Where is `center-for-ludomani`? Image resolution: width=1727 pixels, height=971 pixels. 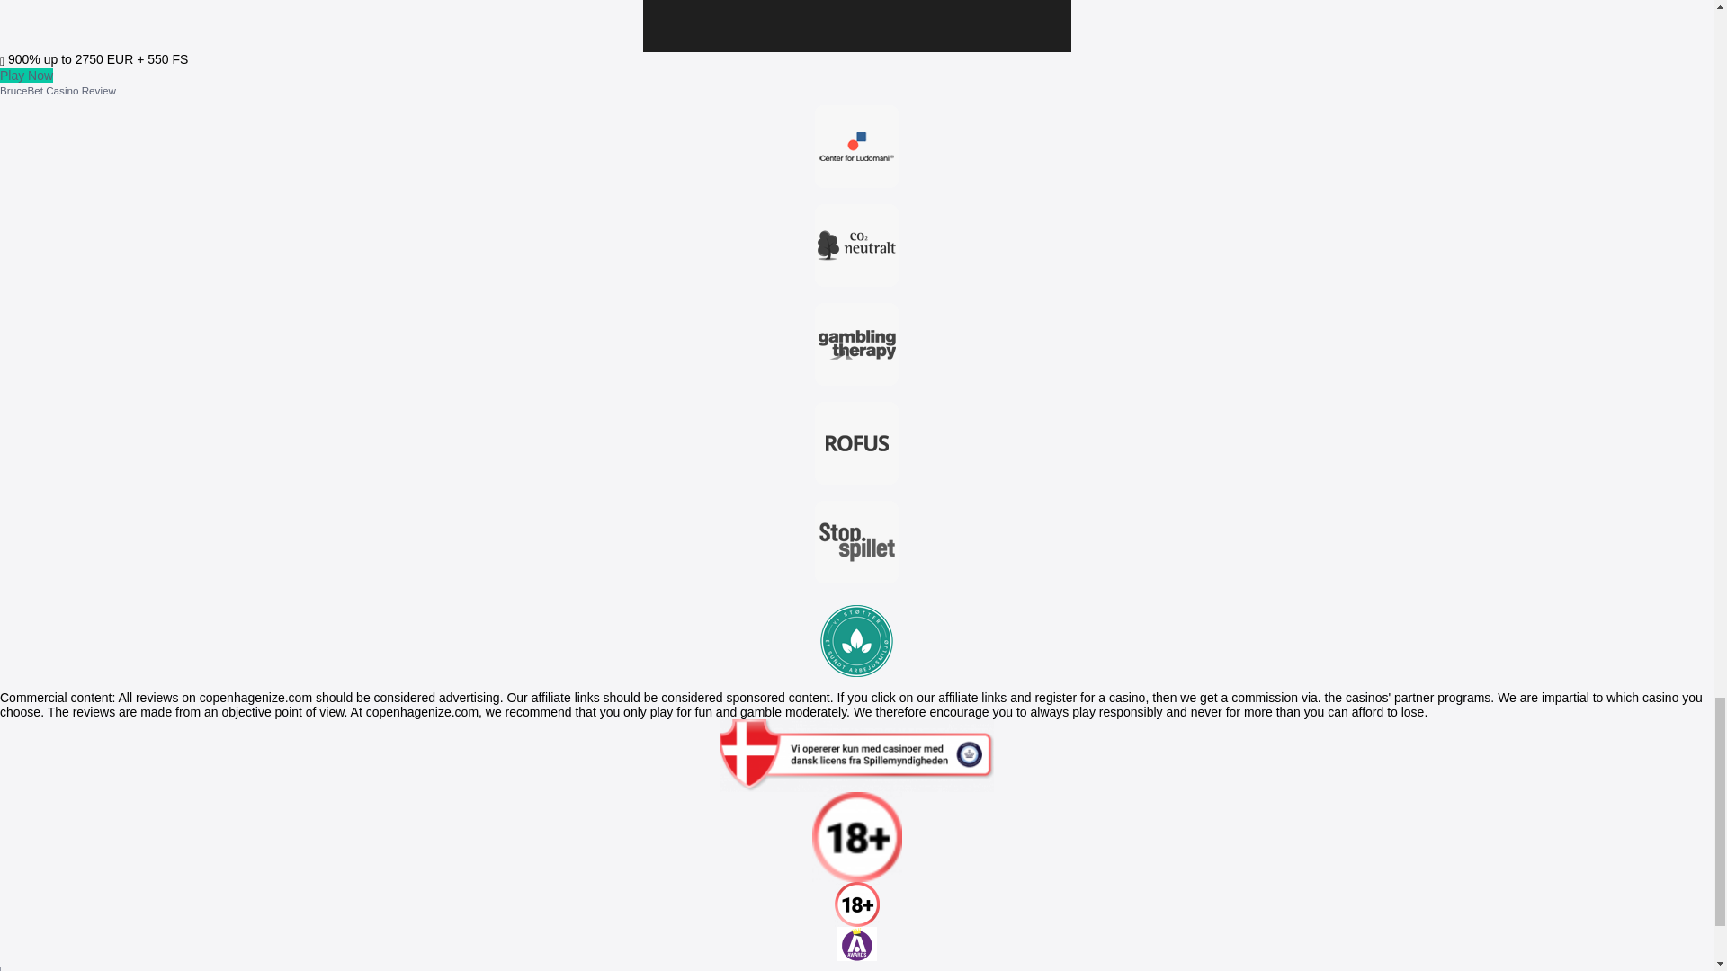 center-for-ludomani is located at coordinates (857, 147).